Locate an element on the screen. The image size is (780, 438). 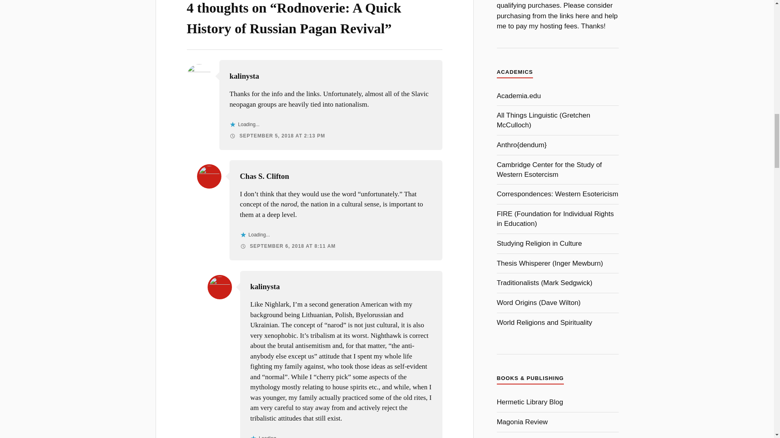
SEPTEMBER 6, 2018 AT 8:11 AM is located at coordinates (288, 246).